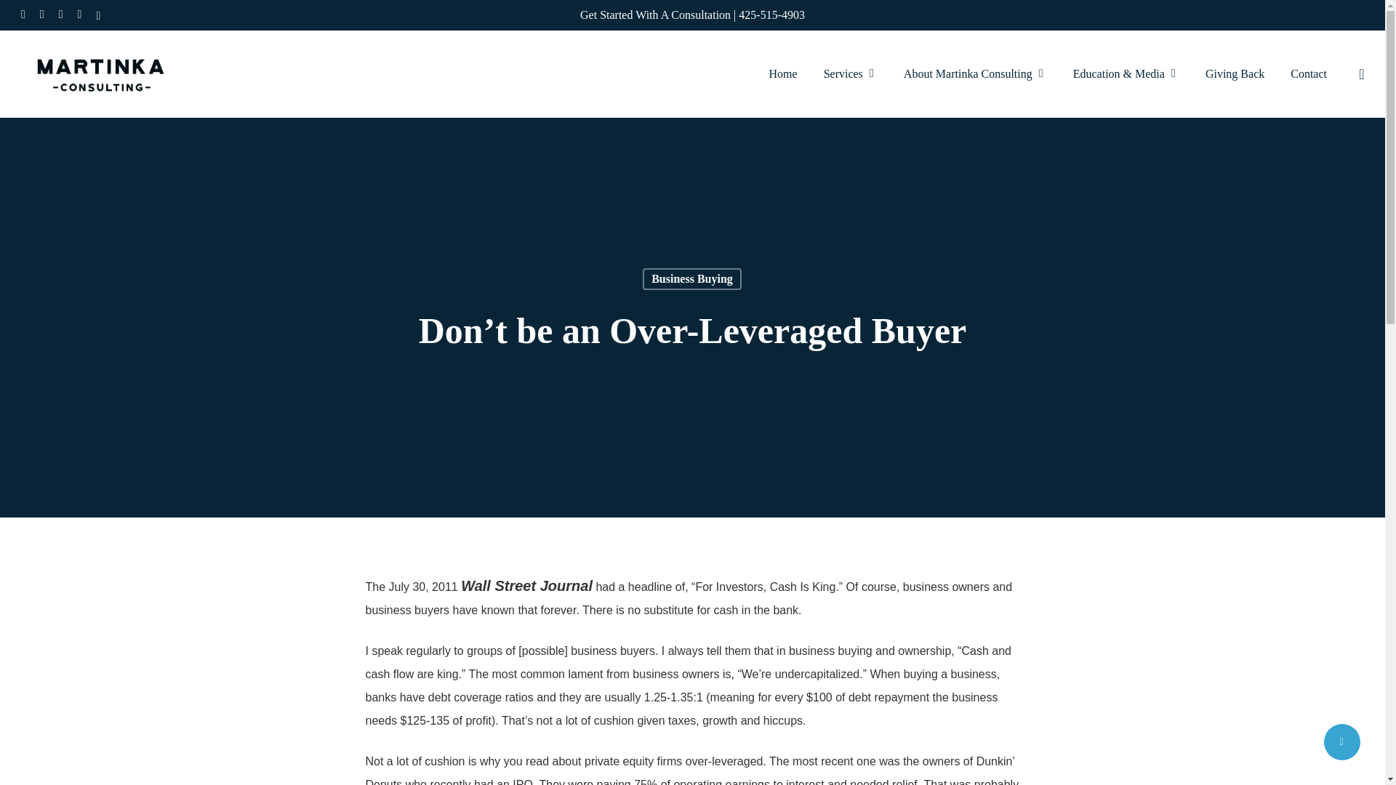  What do you see at coordinates (975, 73) in the screenshot?
I see `About Martinka Consulting` at bounding box center [975, 73].